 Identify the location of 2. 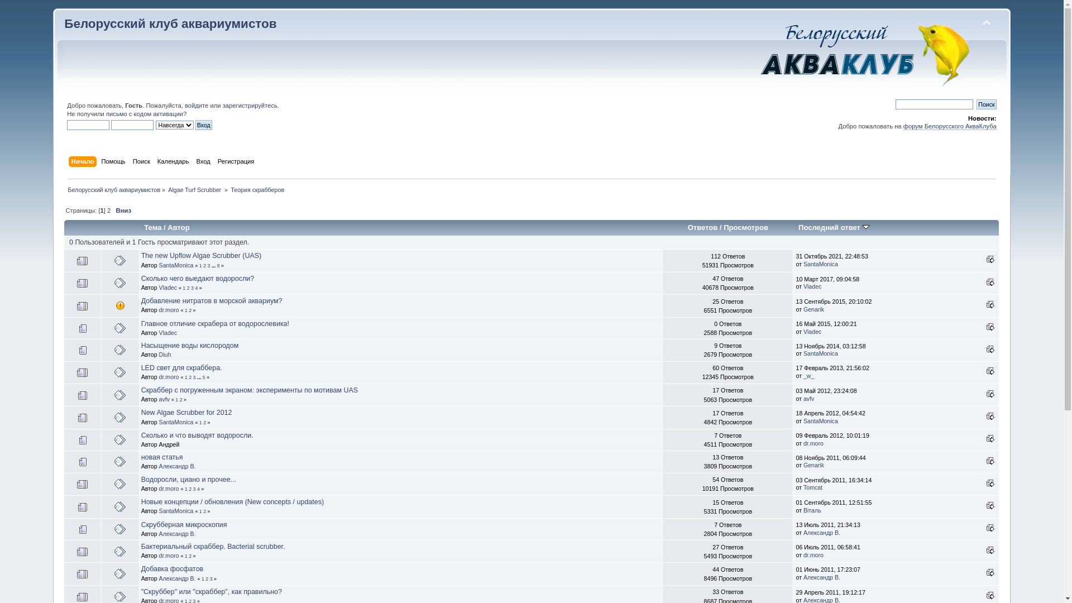
(109, 210).